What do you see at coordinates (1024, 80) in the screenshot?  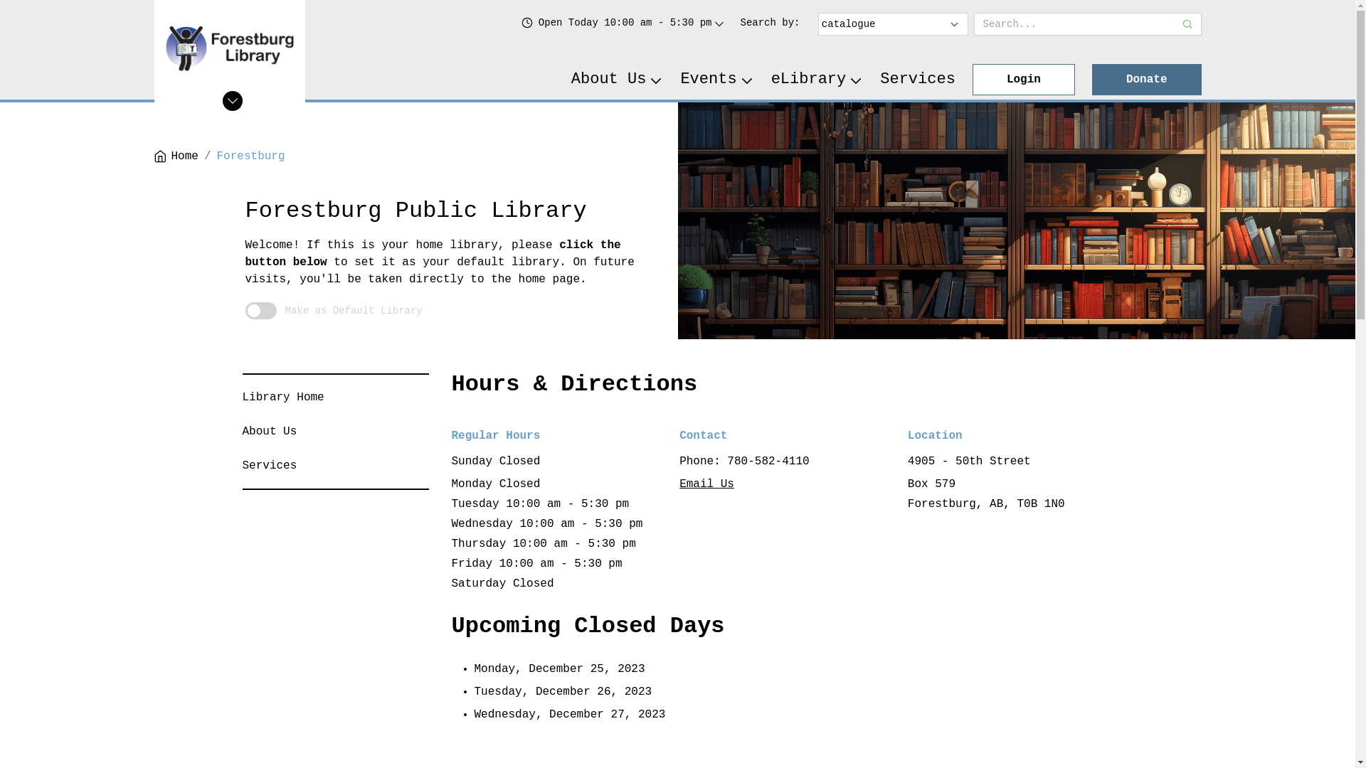 I see `Login` at bounding box center [1024, 80].